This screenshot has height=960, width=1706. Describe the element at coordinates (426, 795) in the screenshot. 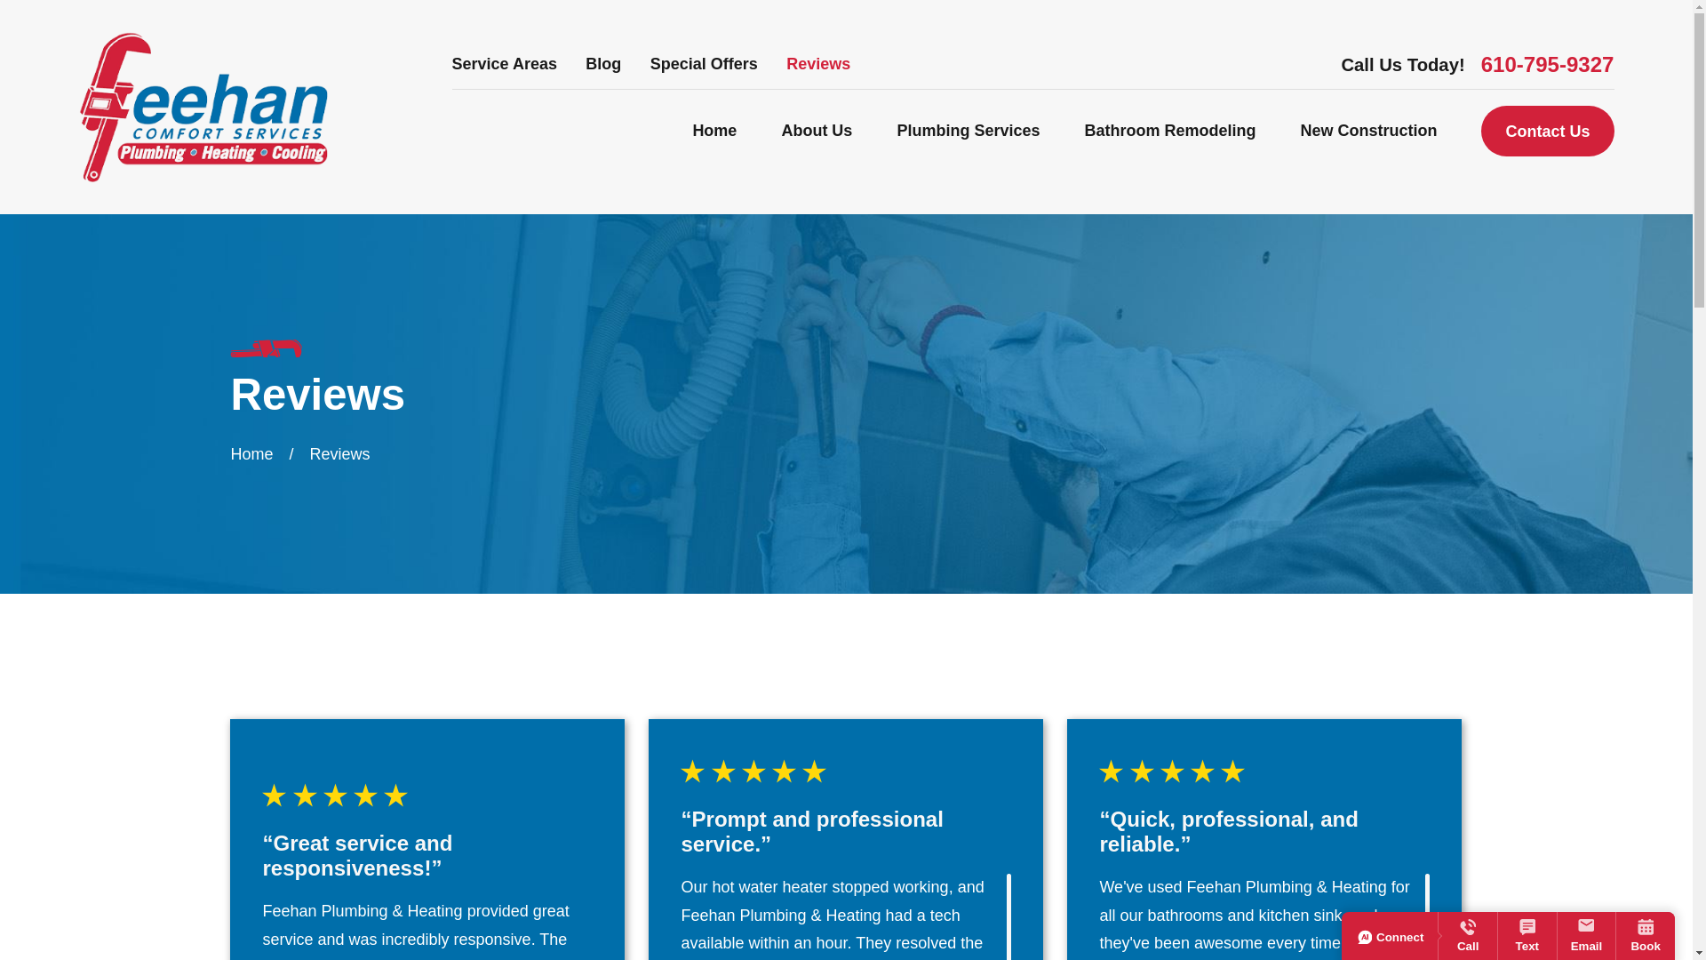

I see `5 Star Rating` at that location.